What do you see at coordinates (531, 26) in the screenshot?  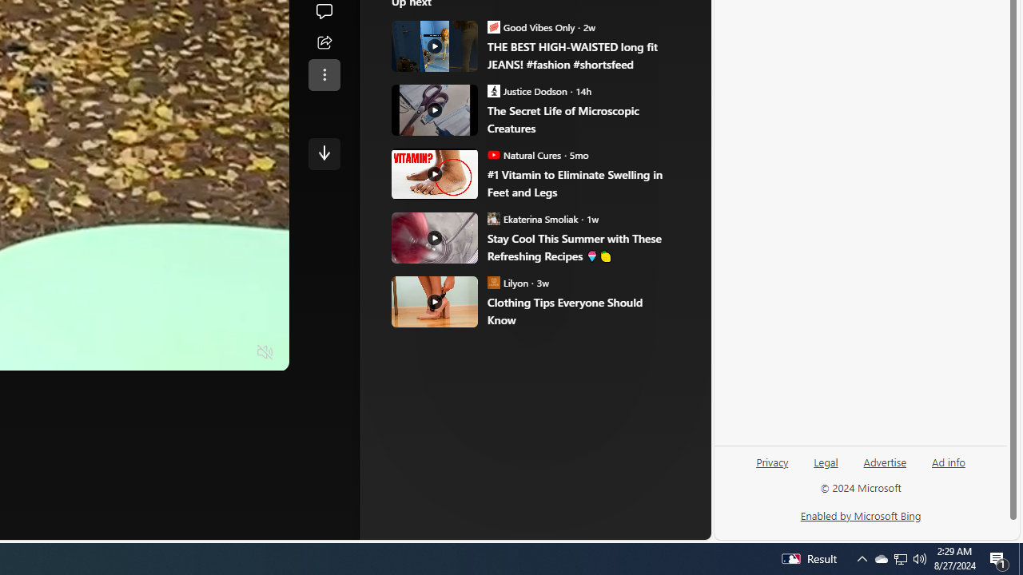 I see `Good Vibes Only Good Vibes Only` at bounding box center [531, 26].